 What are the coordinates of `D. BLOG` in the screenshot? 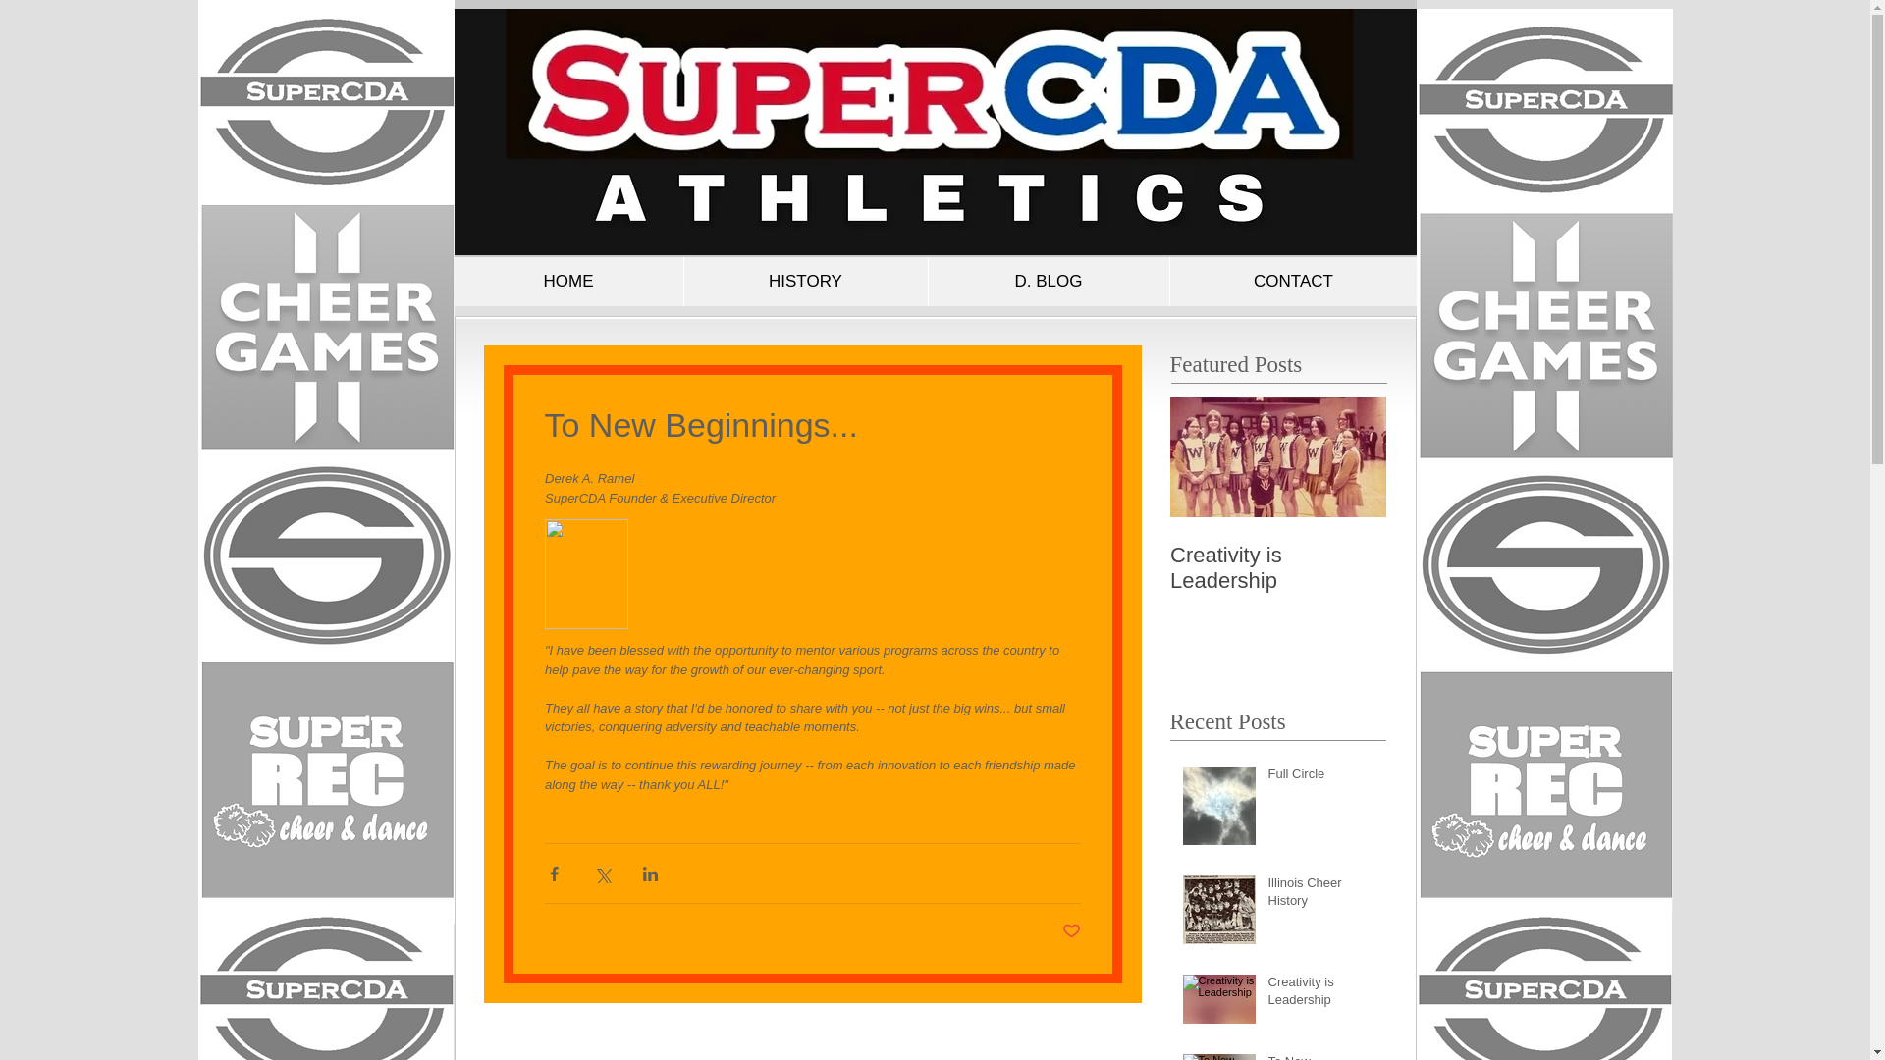 It's located at (1048, 282).